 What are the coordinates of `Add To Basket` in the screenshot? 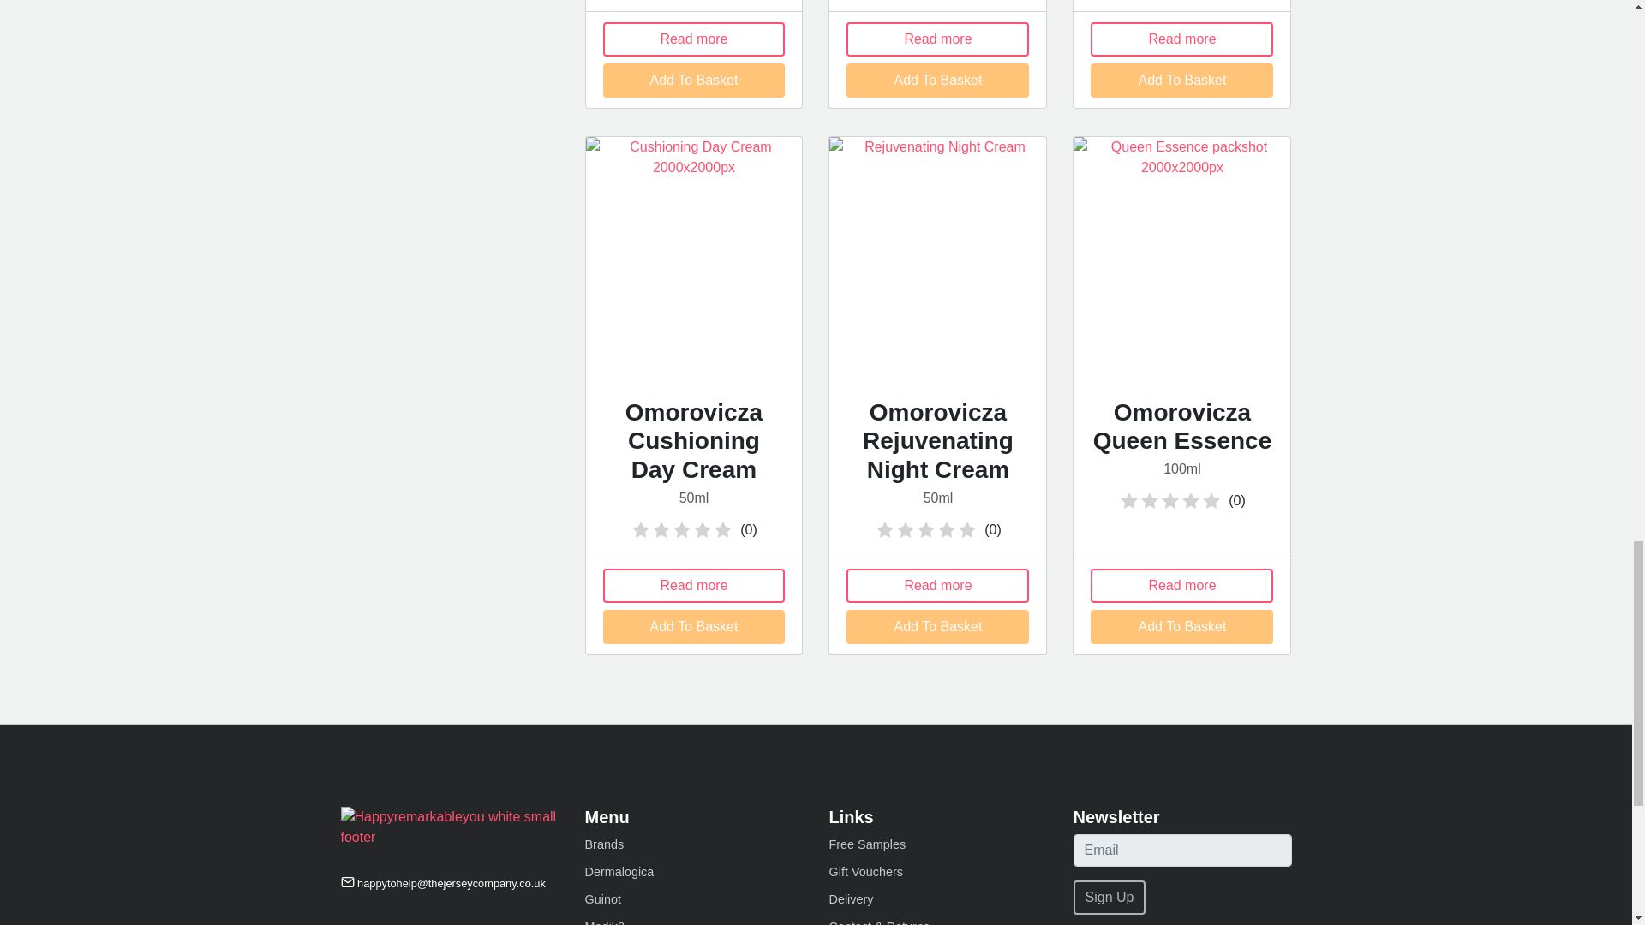 It's located at (937, 81).